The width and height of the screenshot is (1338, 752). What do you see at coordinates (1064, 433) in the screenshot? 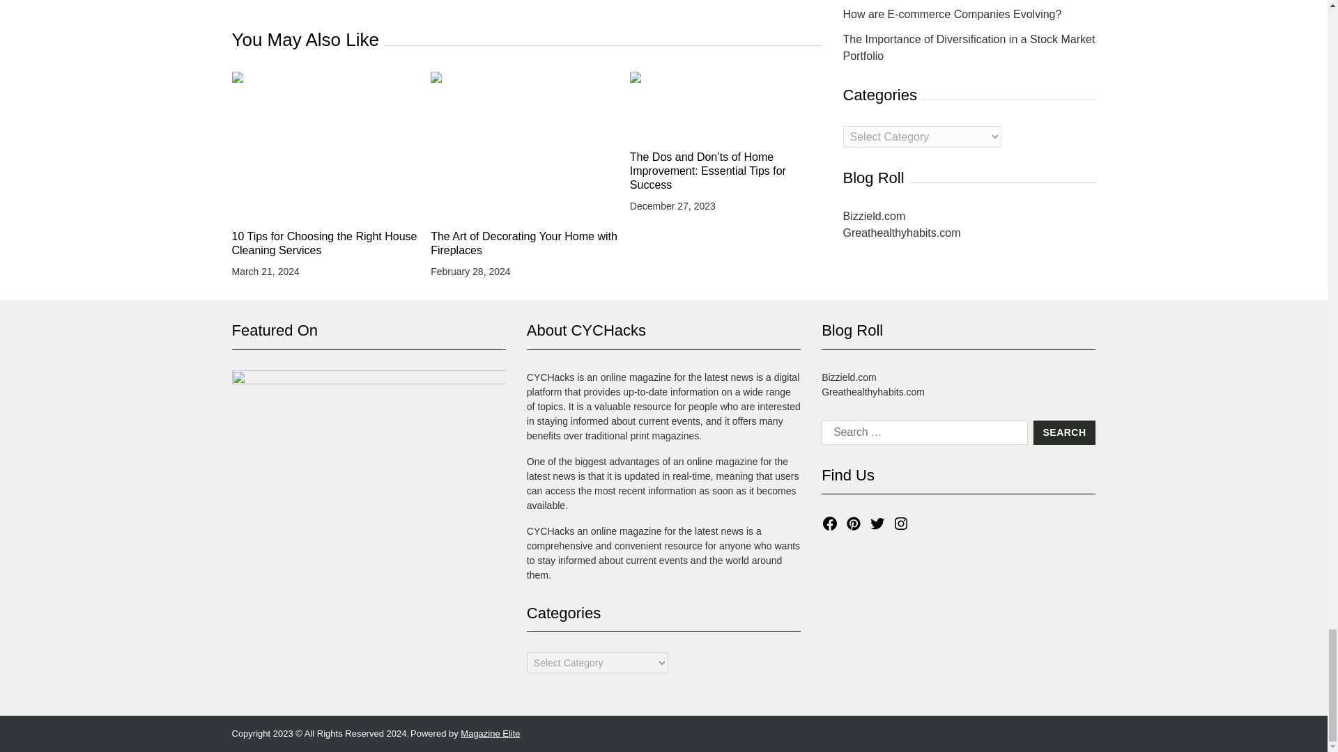
I see `Search` at bounding box center [1064, 433].